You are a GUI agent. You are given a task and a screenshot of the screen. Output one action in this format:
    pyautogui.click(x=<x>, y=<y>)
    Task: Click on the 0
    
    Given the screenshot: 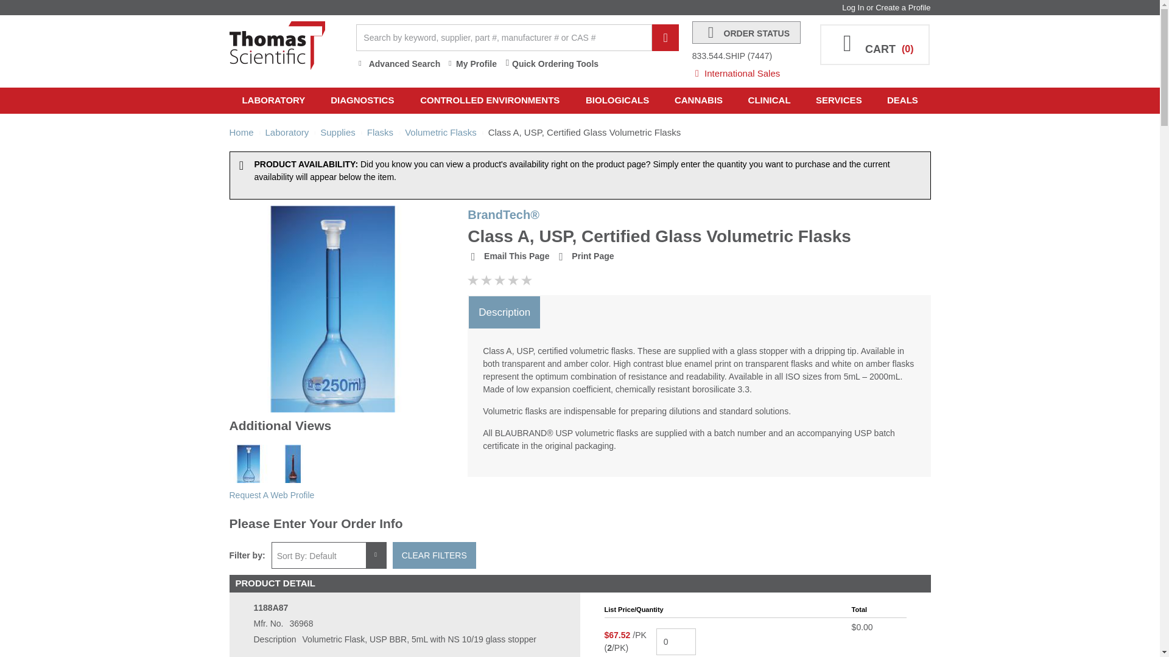 What is the action you would take?
    pyautogui.click(x=676, y=641)
    